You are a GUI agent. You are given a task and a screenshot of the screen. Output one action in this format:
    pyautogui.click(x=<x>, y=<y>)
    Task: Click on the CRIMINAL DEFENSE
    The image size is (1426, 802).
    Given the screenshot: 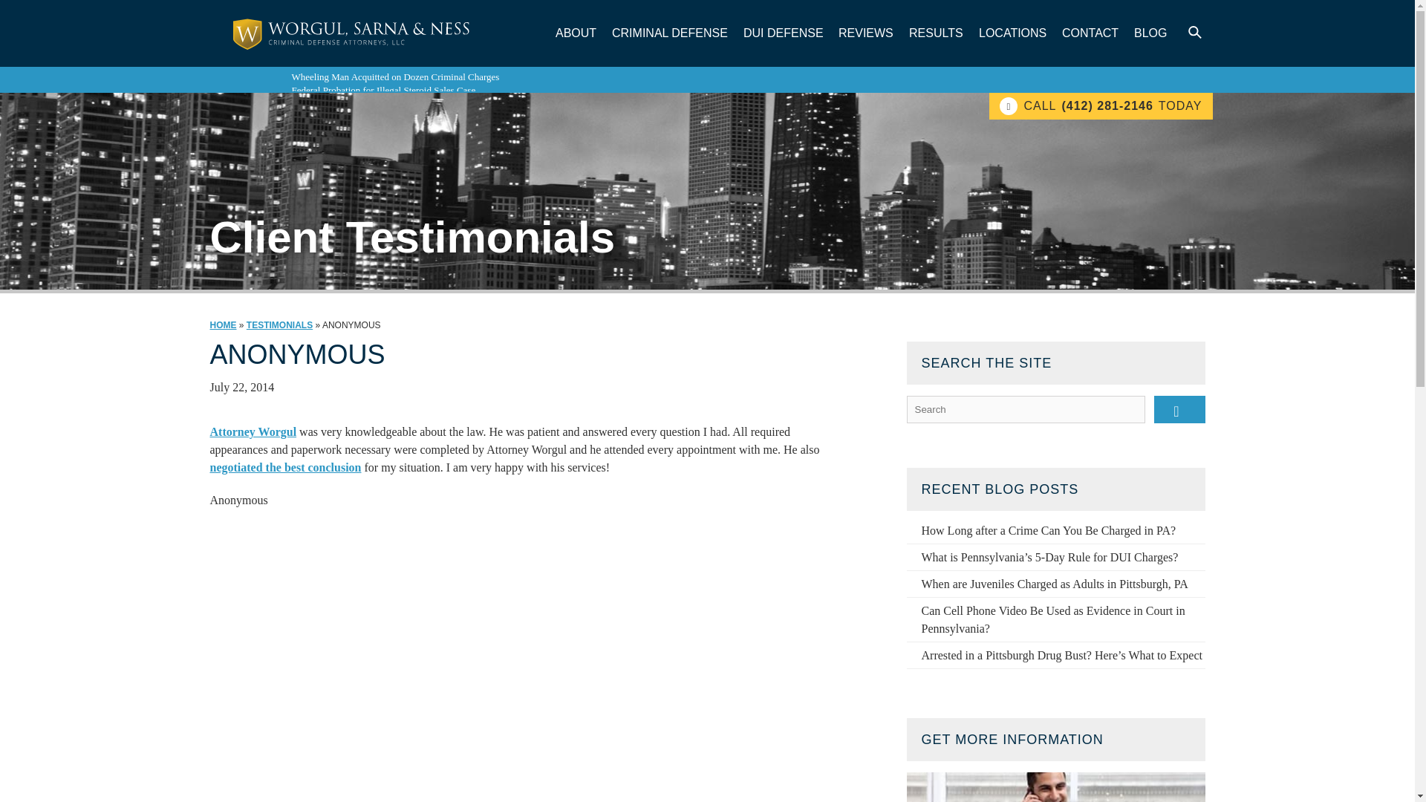 What is the action you would take?
    pyautogui.click(x=670, y=33)
    